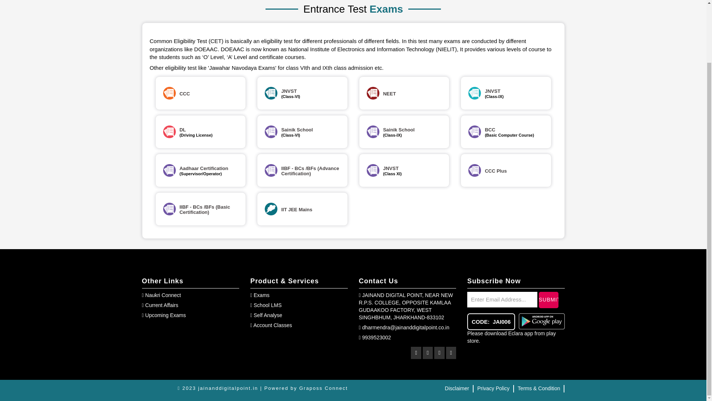 This screenshot has height=401, width=712. What do you see at coordinates (271, 209) in the screenshot?
I see `Entrance Test` at bounding box center [271, 209].